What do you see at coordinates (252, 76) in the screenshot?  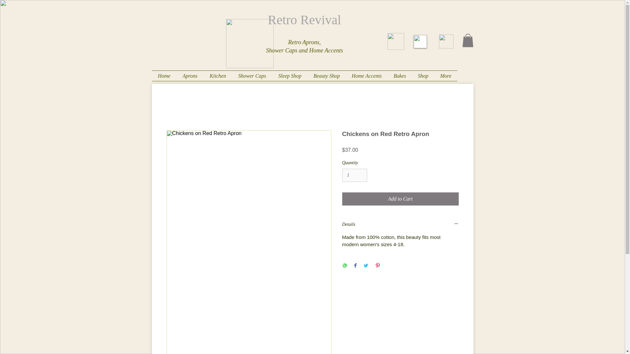 I see `Shower Caps` at bounding box center [252, 76].